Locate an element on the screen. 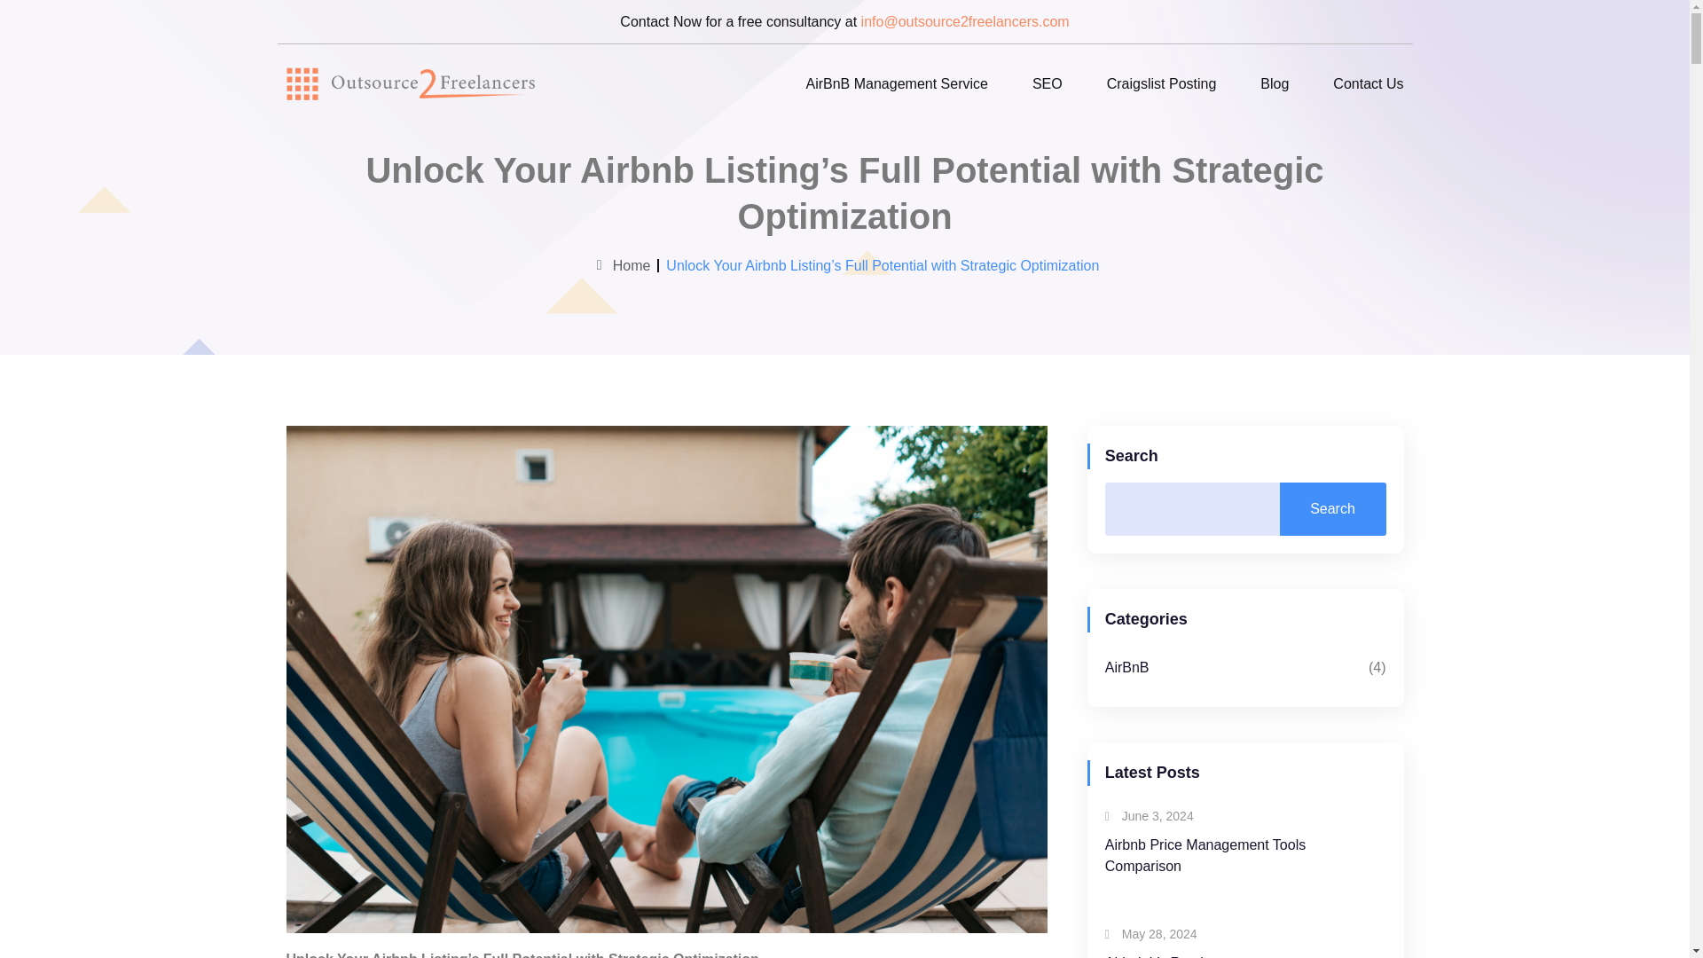 The height and width of the screenshot is (958, 1703). May 28, 2024 is located at coordinates (1151, 934).